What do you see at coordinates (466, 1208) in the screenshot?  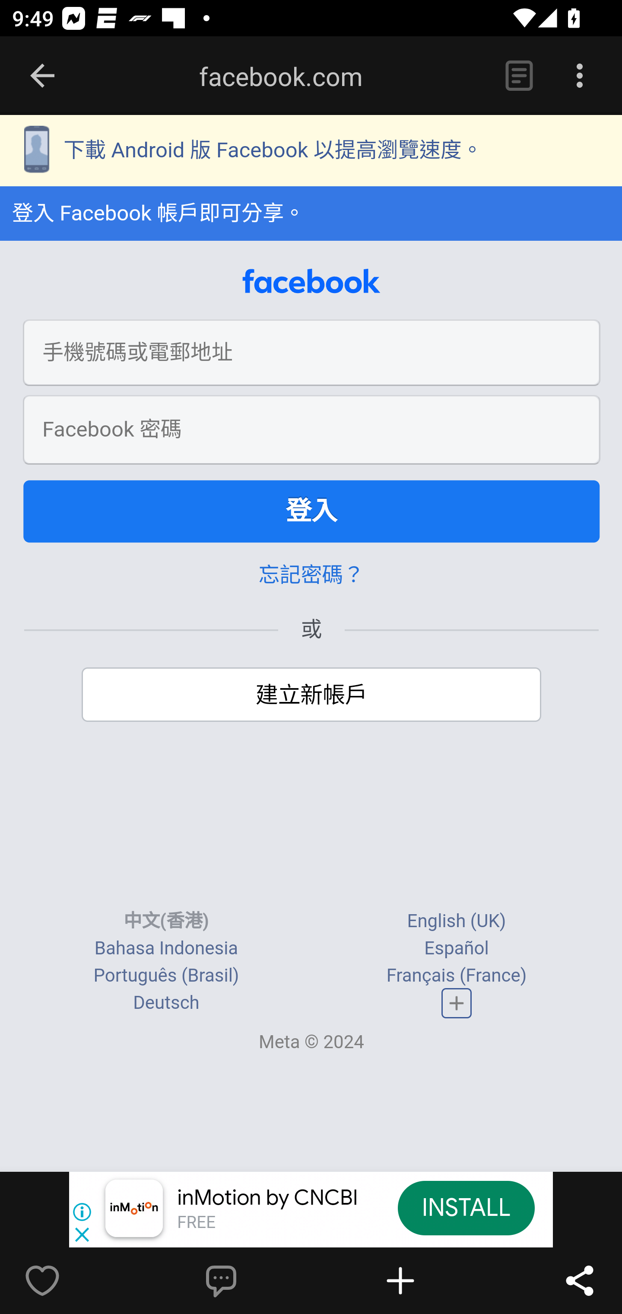 I see `INSTALL` at bounding box center [466, 1208].